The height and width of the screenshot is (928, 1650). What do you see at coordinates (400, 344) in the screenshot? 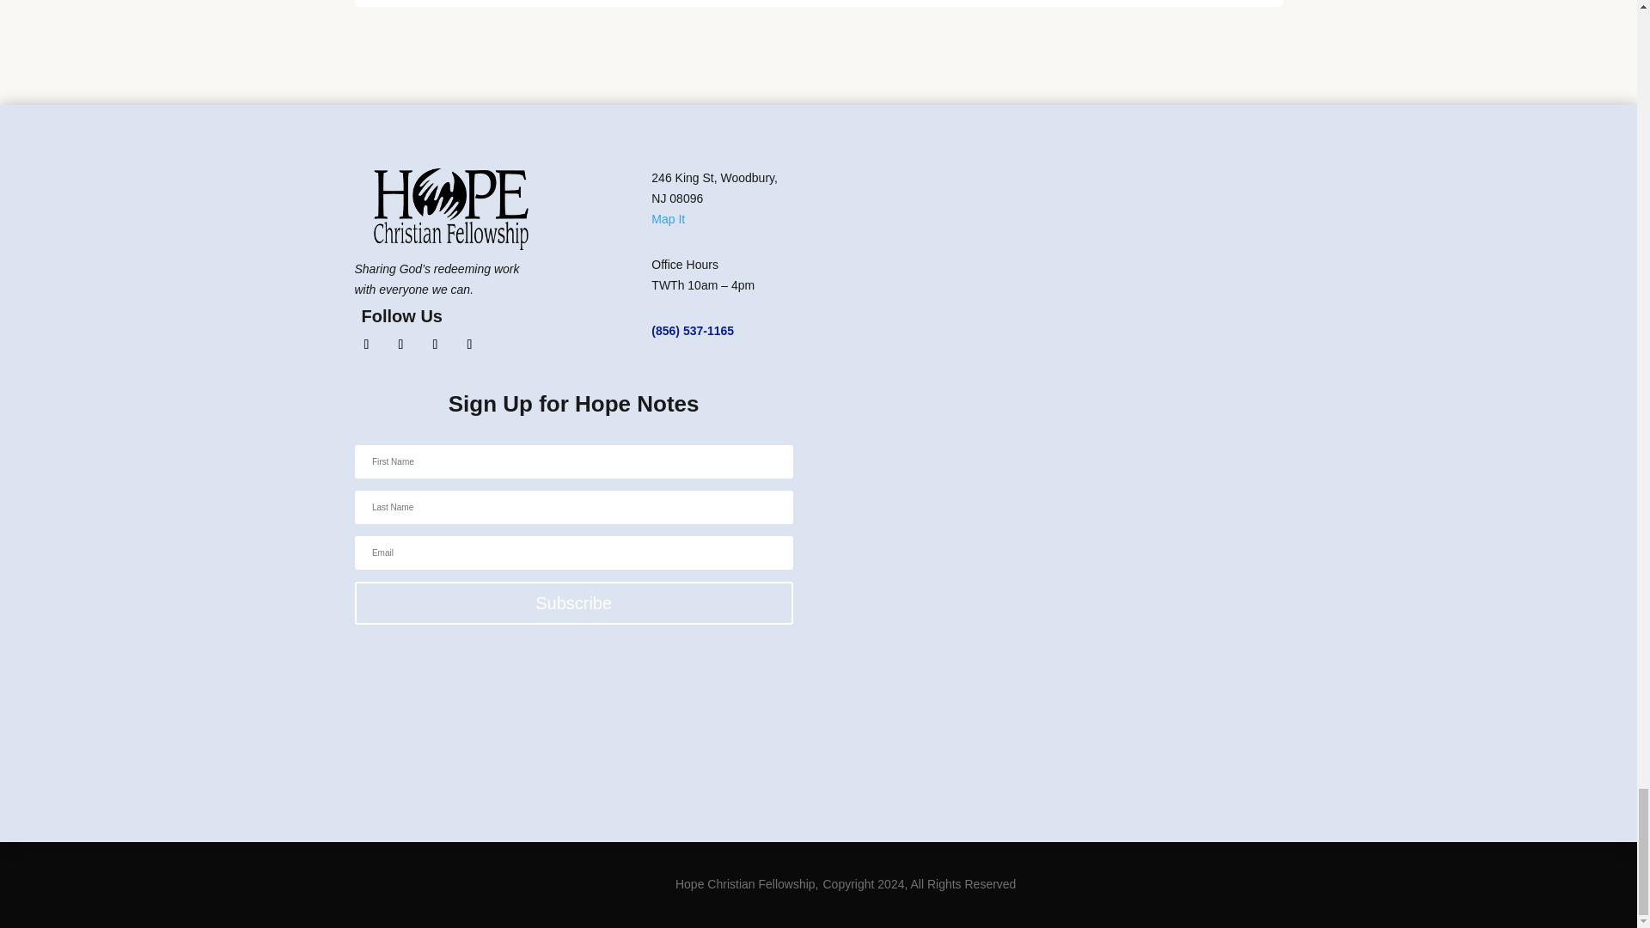
I see `Follow on Instagram` at bounding box center [400, 344].